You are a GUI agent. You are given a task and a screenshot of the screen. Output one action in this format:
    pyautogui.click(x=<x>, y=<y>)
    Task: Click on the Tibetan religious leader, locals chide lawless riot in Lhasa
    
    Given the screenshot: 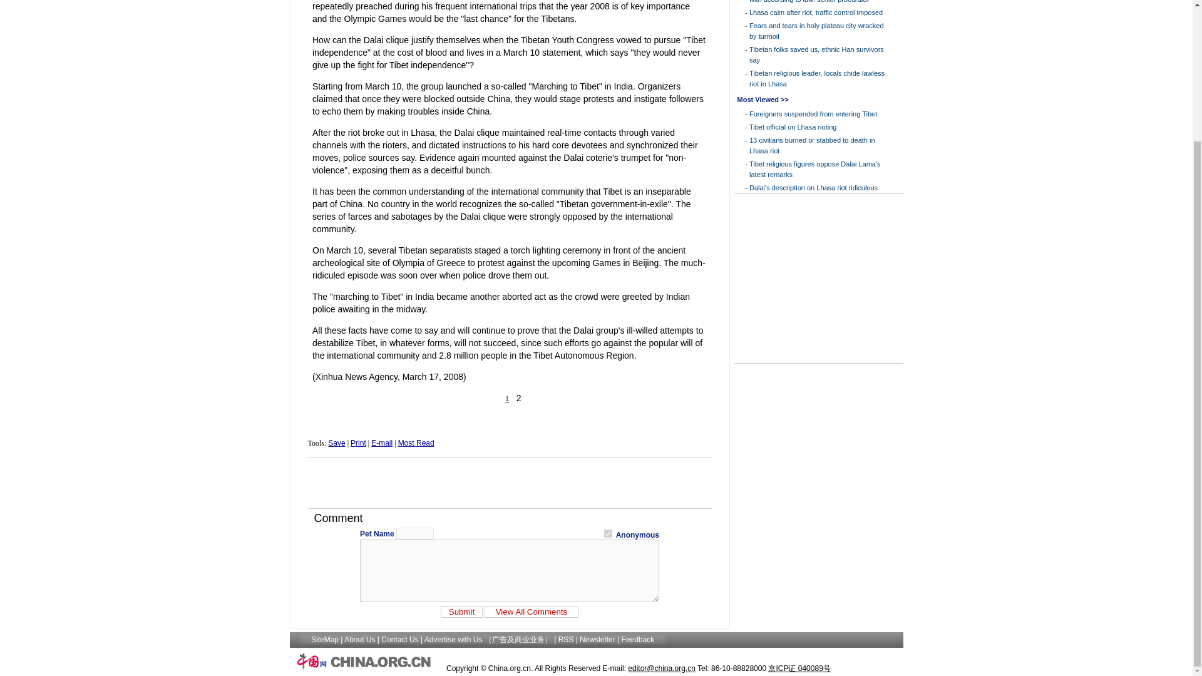 What is the action you would take?
    pyautogui.click(x=816, y=79)
    